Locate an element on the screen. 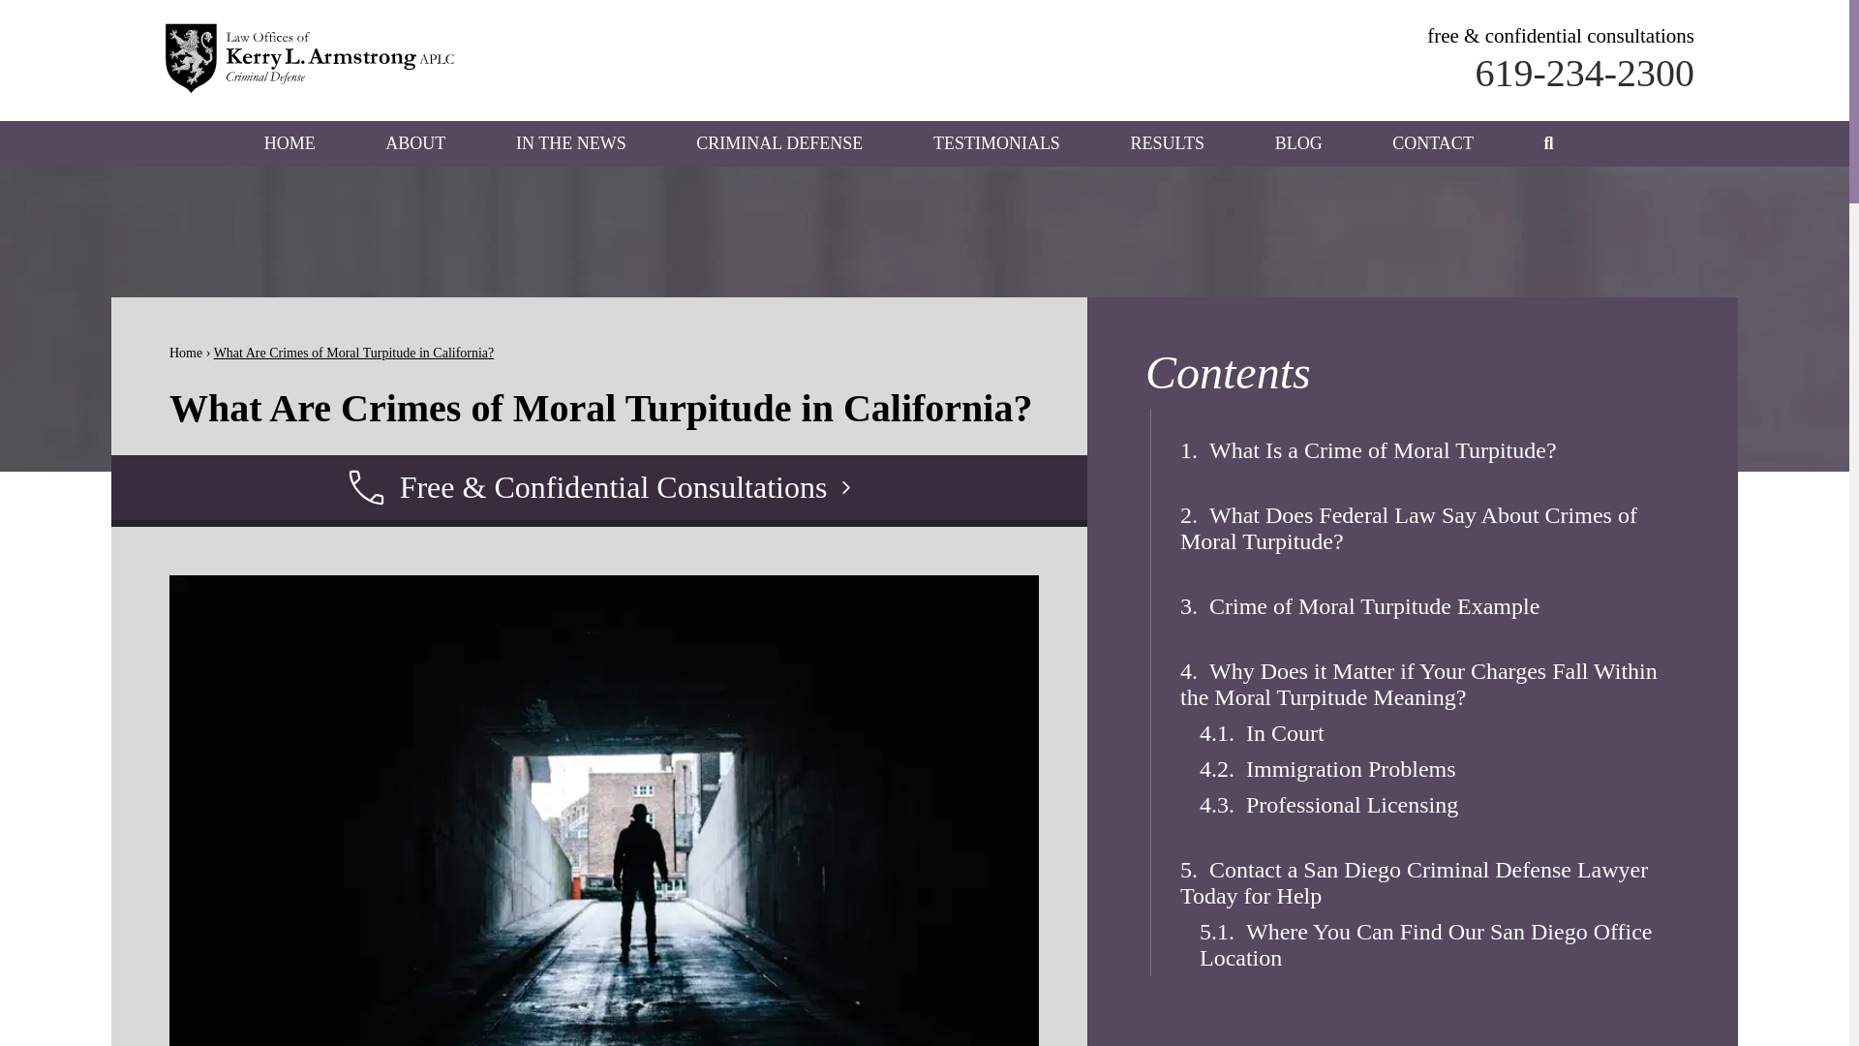 The width and height of the screenshot is (1859, 1046). IN THE NEWS is located at coordinates (571, 143).